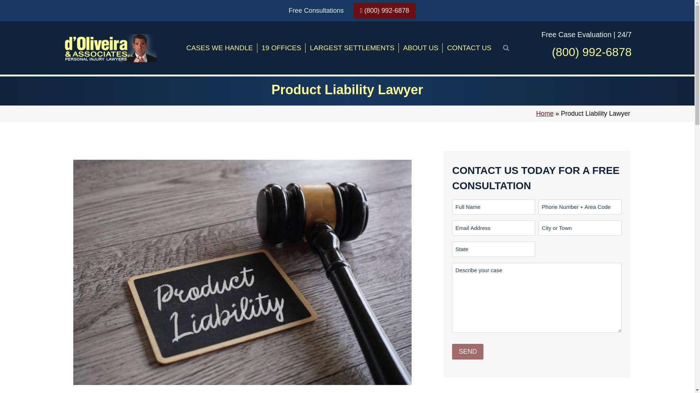 Image resolution: width=700 pixels, height=393 pixels. What do you see at coordinates (469, 48) in the screenshot?
I see `CONTACT US` at bounding box center [469, 48].